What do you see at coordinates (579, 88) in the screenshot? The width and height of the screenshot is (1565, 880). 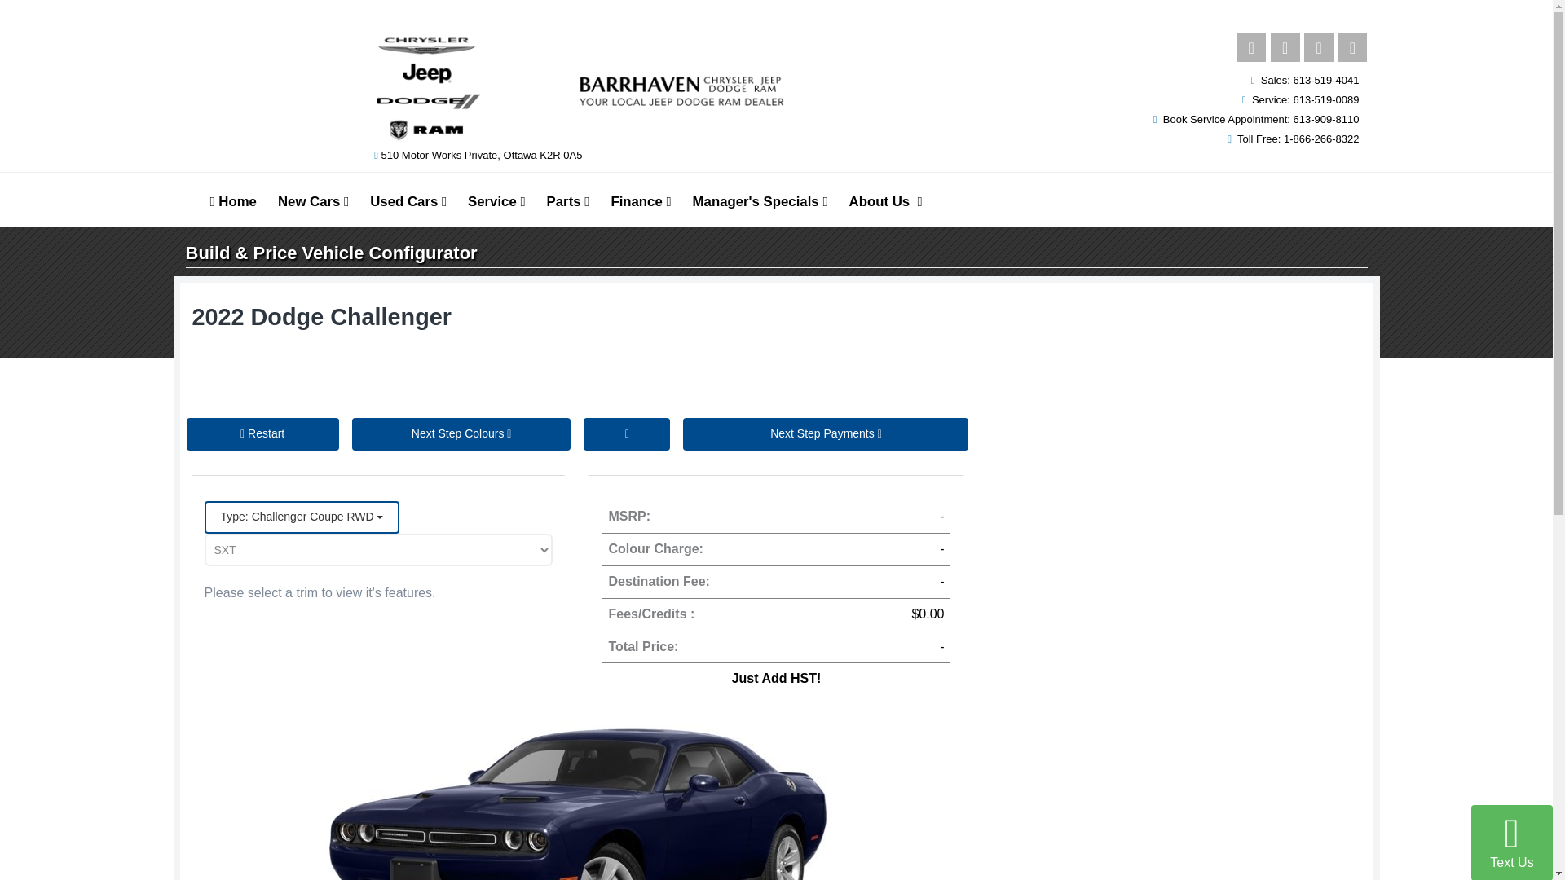 I see `Barrhaven Chrysler Home Page` at bounding box center [579, 88].